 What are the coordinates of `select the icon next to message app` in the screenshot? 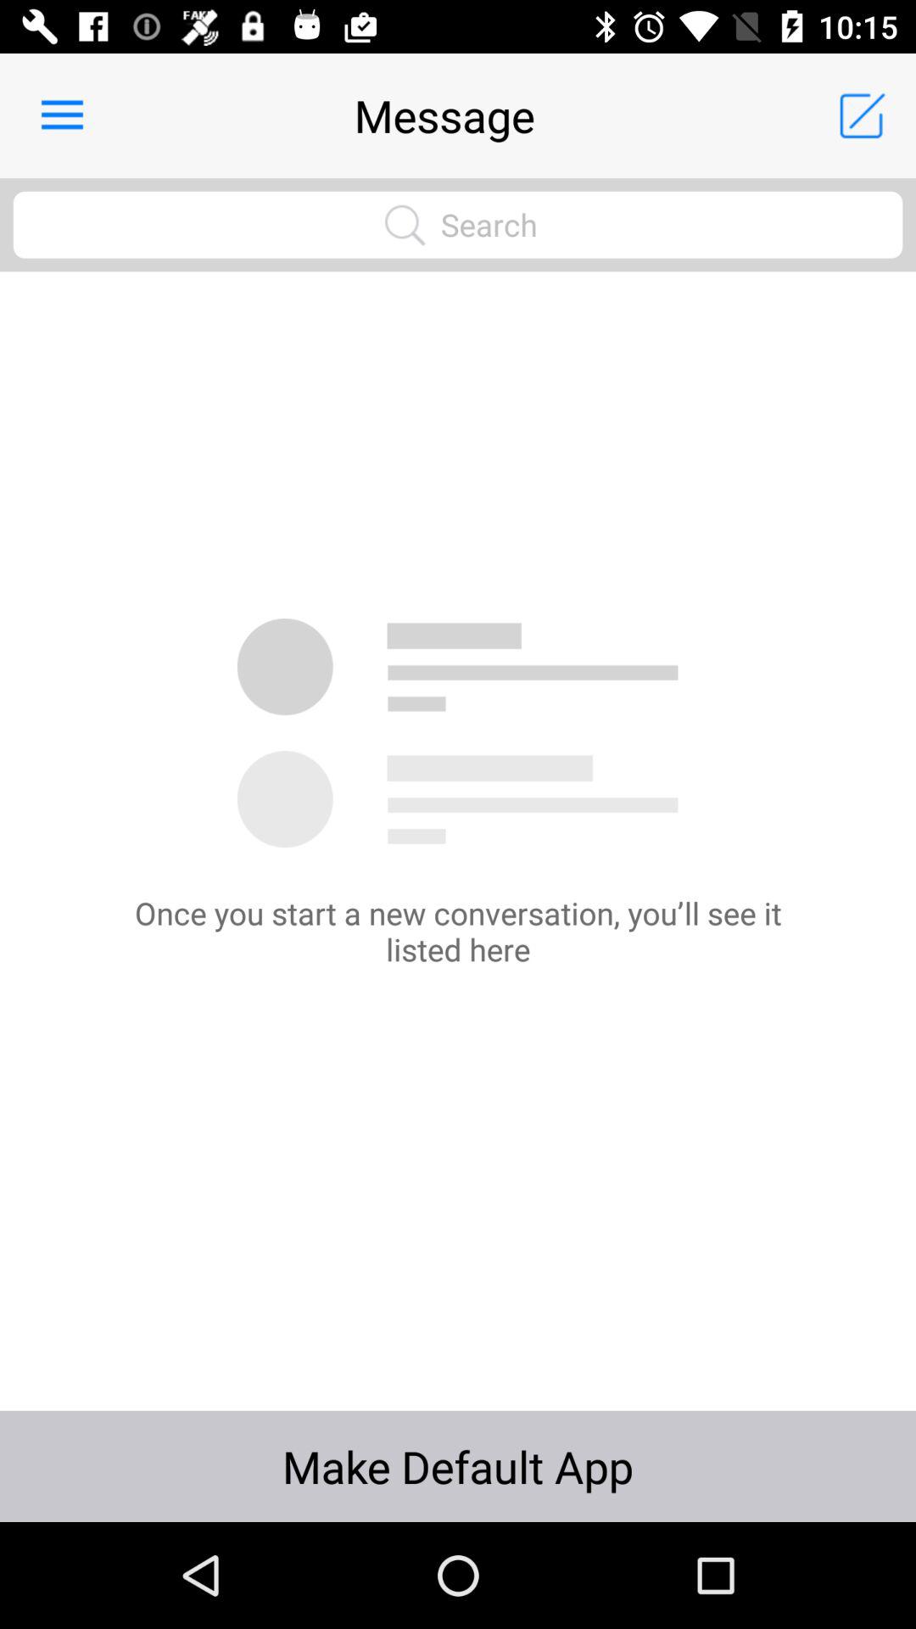 It's located at (62, 115).